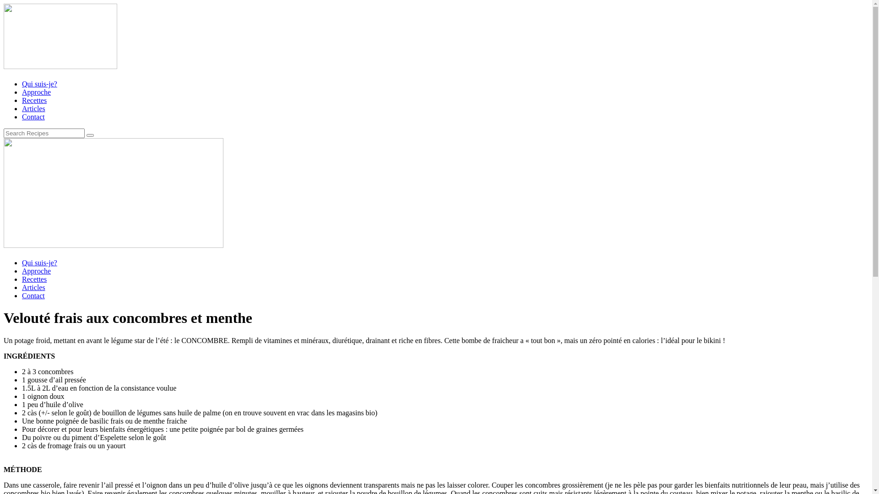 The image size is (879, 494). Describe the element at coordinates (34, 279) in the screenshot. I see `Recettes` at that location.